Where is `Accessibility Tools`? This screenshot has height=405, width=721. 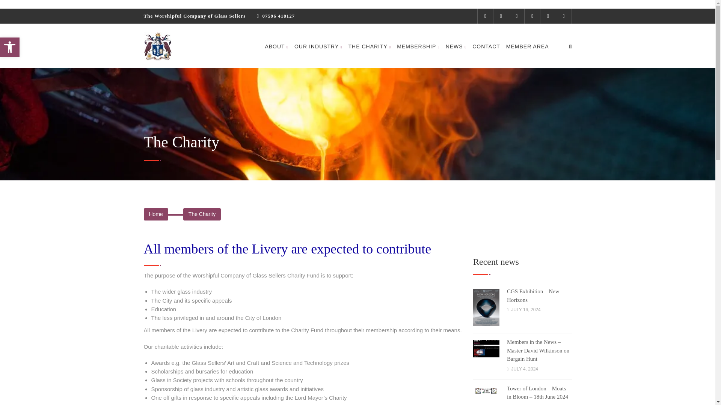 Accessibility Tools is located at coordinates (10, 47).